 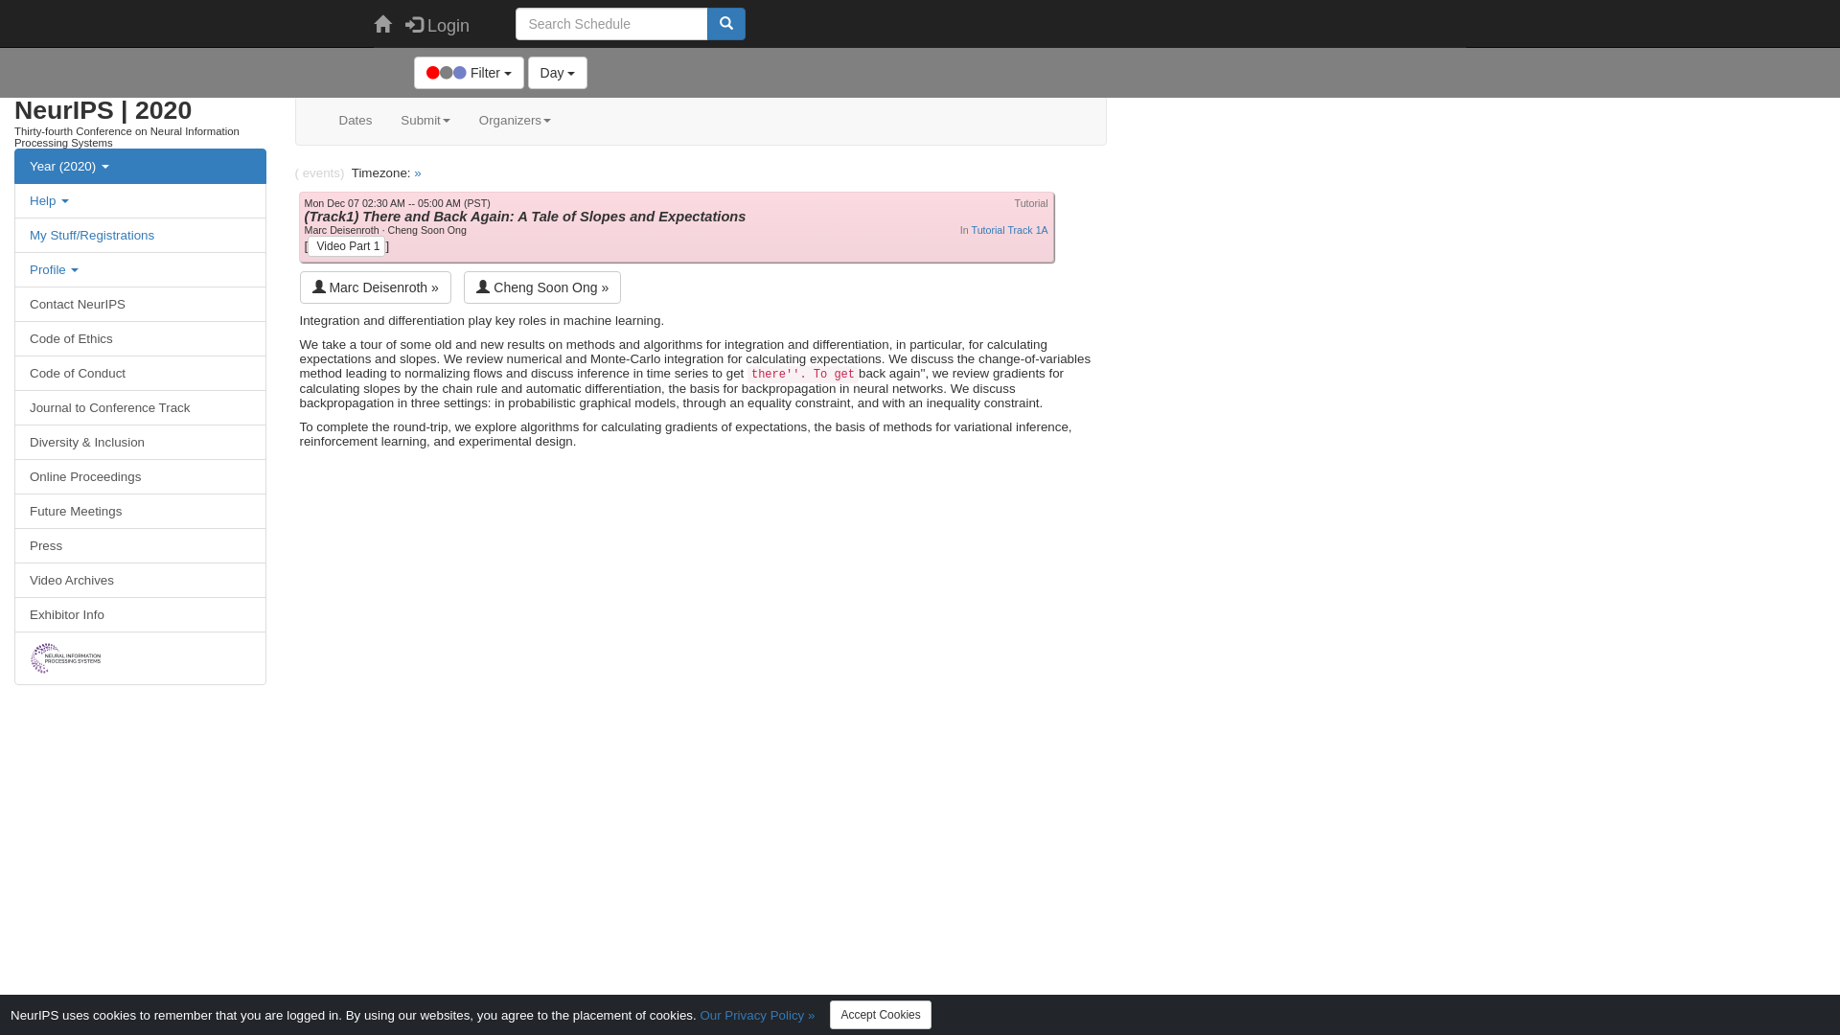 I want to click on Contact NeurIPS, so click(x=140, y=305).